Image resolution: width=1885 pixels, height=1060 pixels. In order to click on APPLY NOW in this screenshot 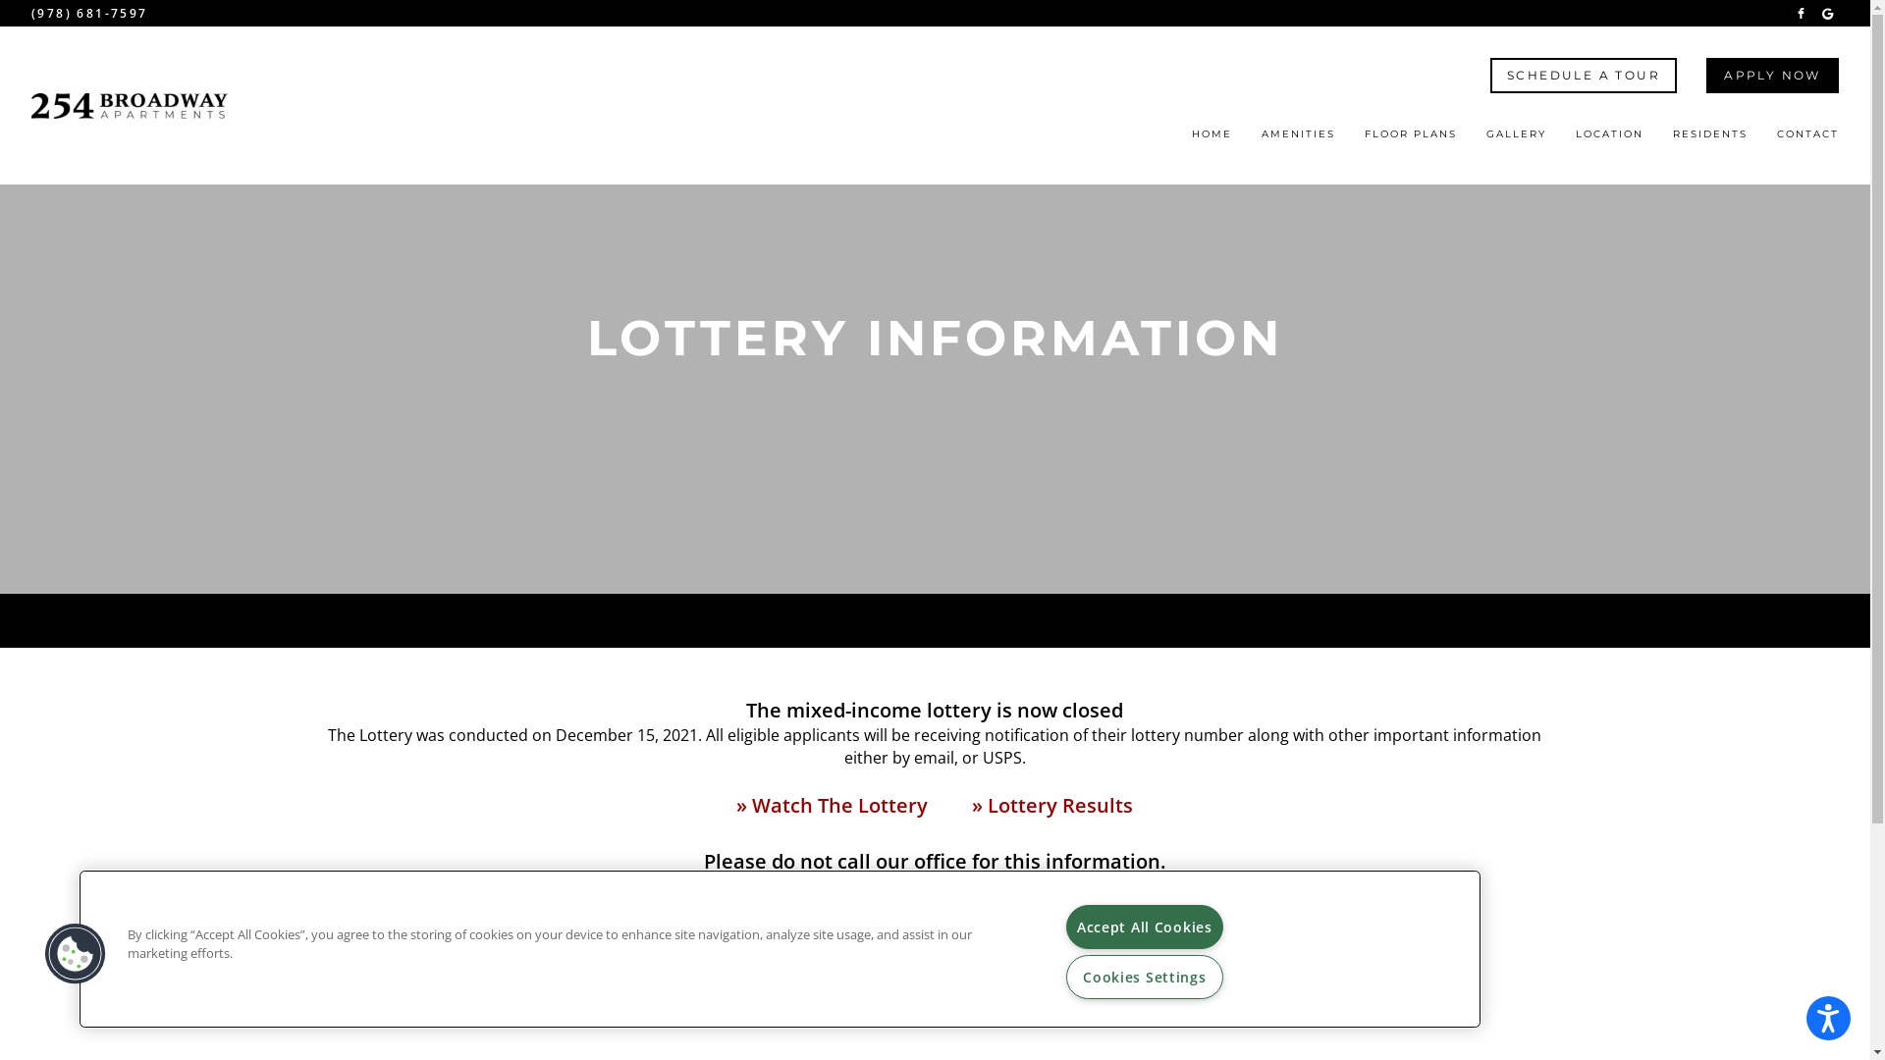, I will do `click(1773, 76)`.